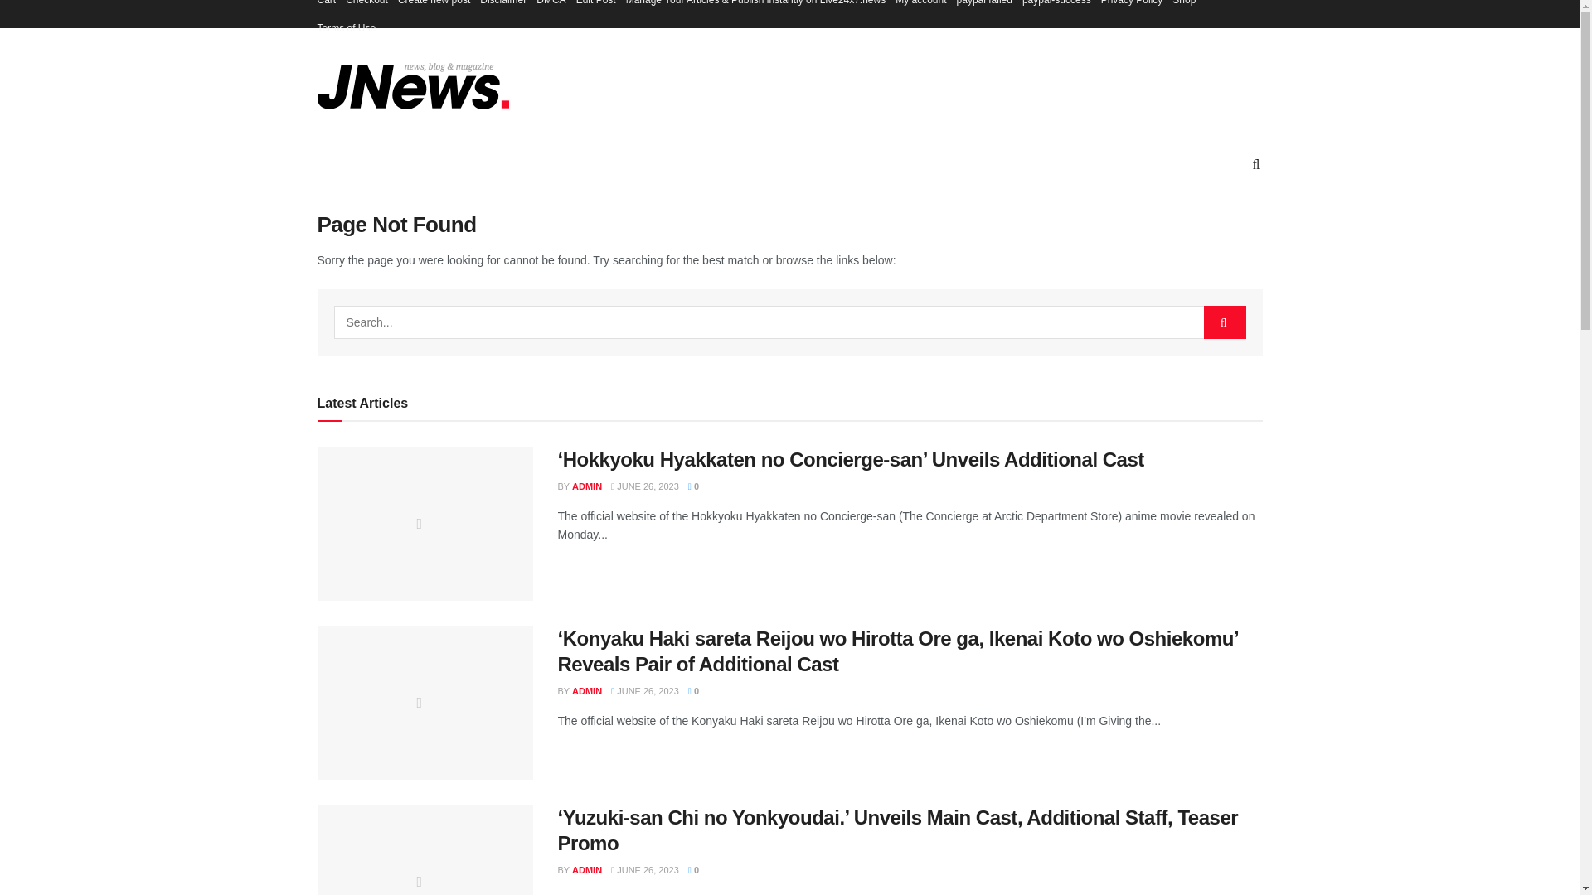  Describe the element at coordinates (984, 7) in the screenshot. I see `paypal failed` at that location.